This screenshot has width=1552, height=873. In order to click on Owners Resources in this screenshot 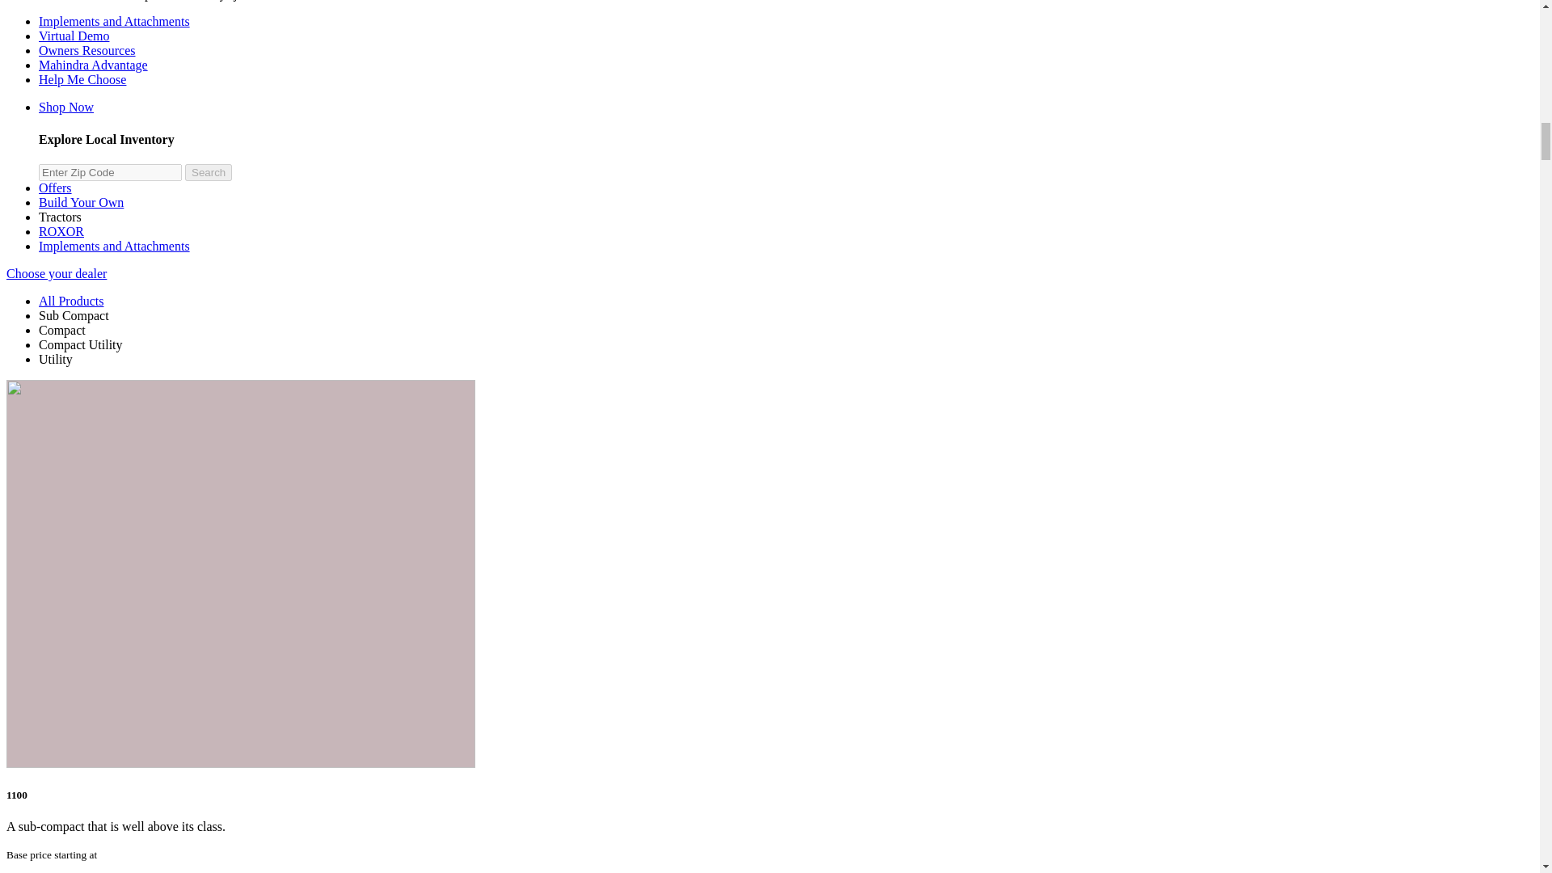, I will do `click(87, 50)`.